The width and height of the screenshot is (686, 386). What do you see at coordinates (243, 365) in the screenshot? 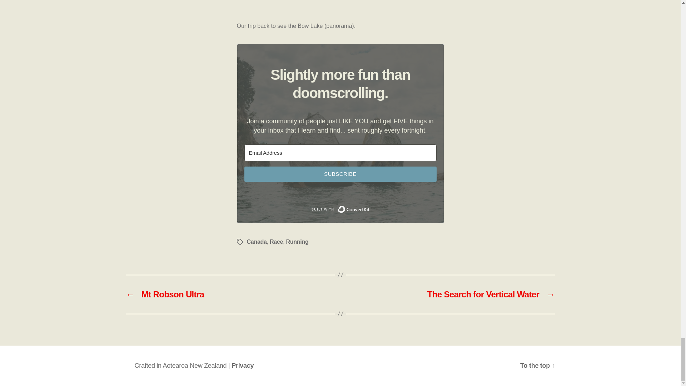
I see `Privacy` at bounding box center [243, 365].